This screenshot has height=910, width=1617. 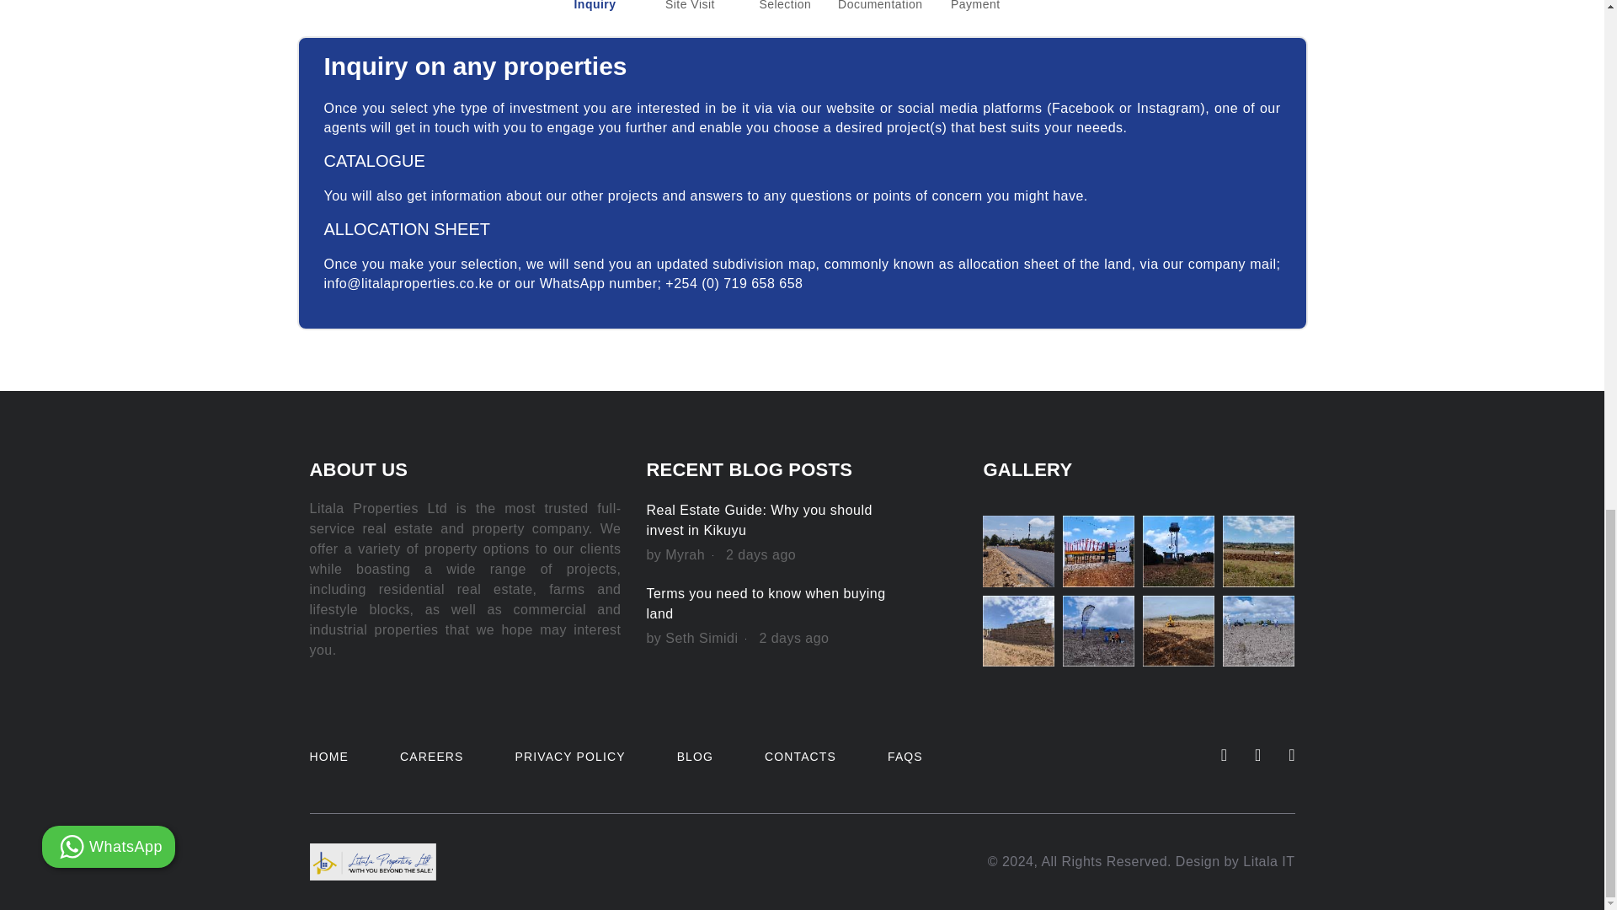 I want to click on BLOG, so click(x=695, y=757).